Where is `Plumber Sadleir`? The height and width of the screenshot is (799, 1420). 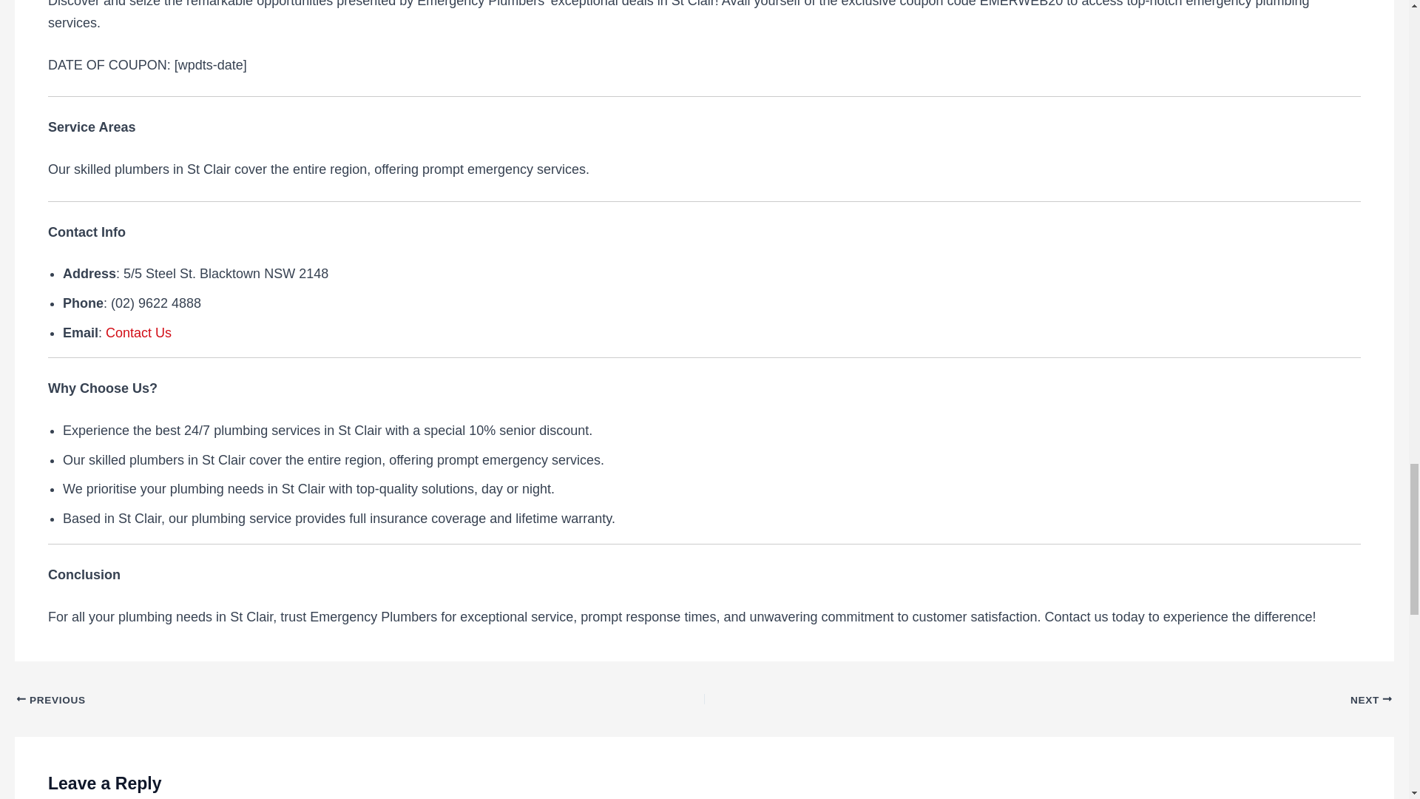 Plumber Sadleir is located at coordinates (291, 700).